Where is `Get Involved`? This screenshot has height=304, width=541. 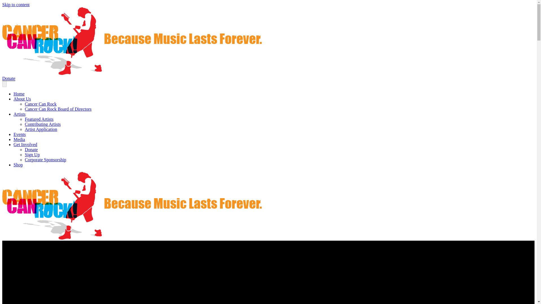 Get Involved is located at coordinates (25, 144).